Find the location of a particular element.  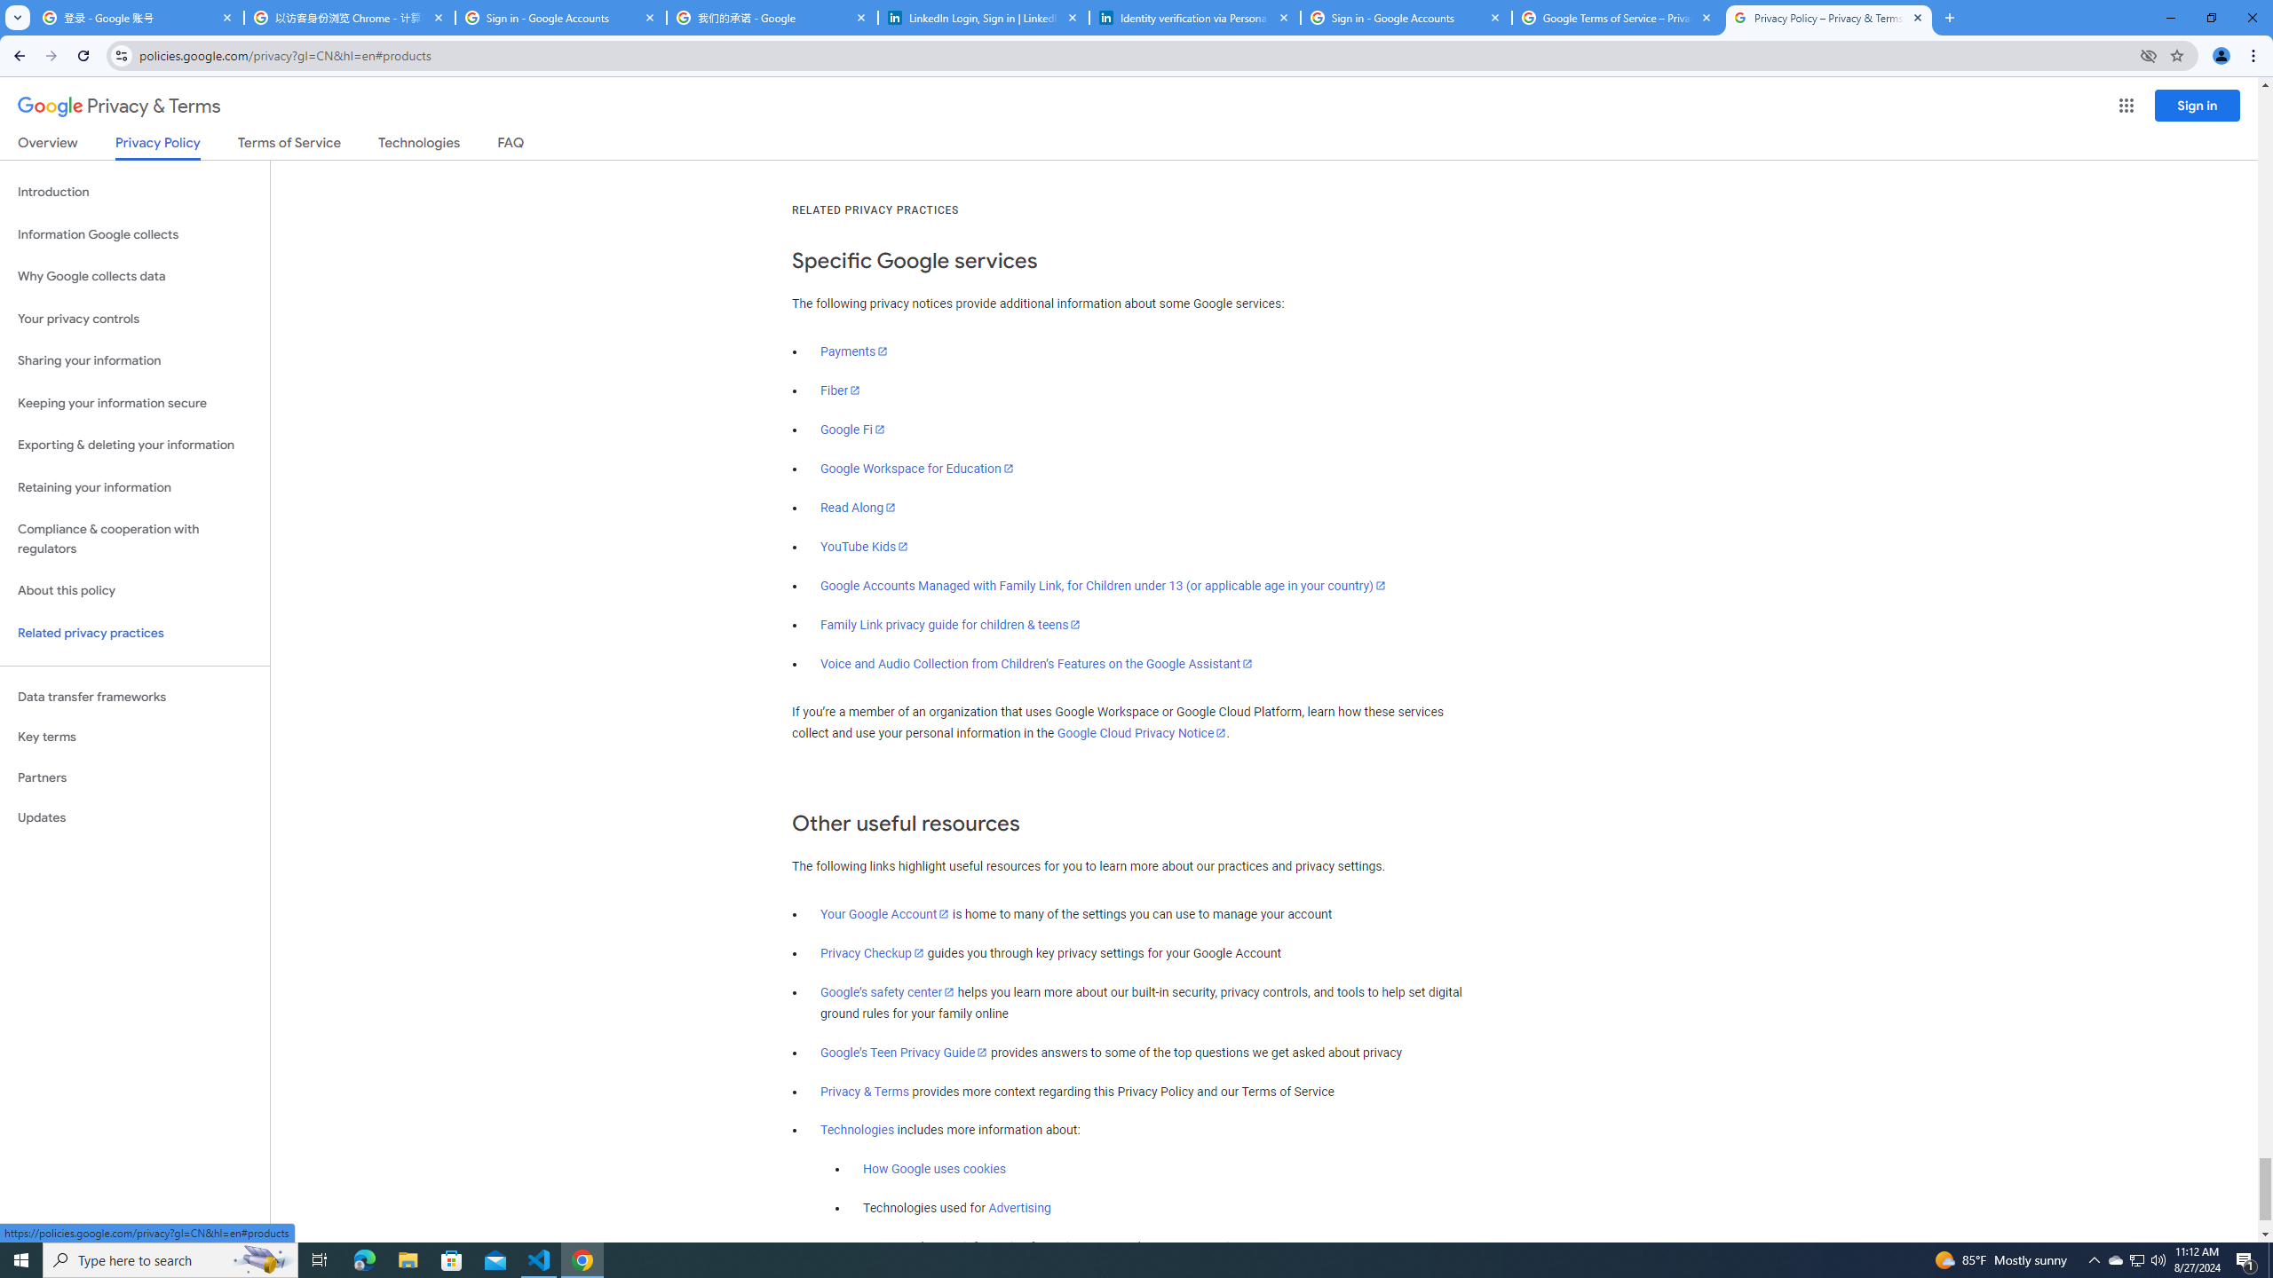

Google Cloud Privacy Notice is located at coordinates (1142, 733).